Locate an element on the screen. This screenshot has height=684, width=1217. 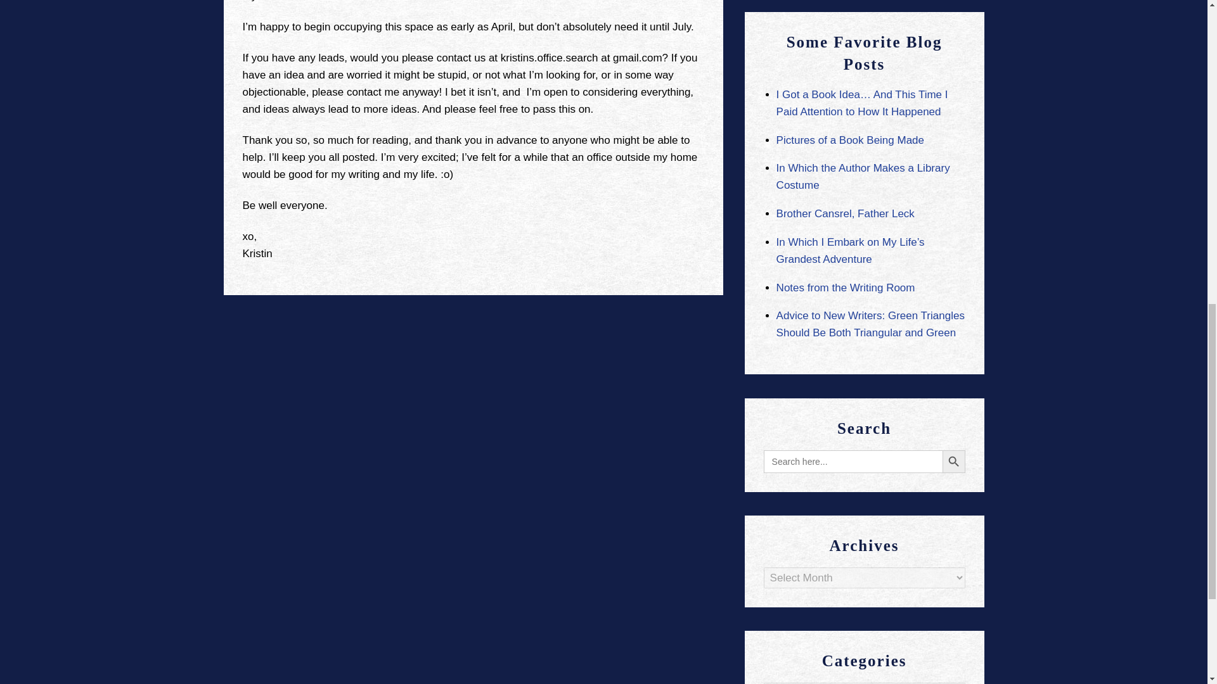
Search Button is located at coordinates (953, 461).